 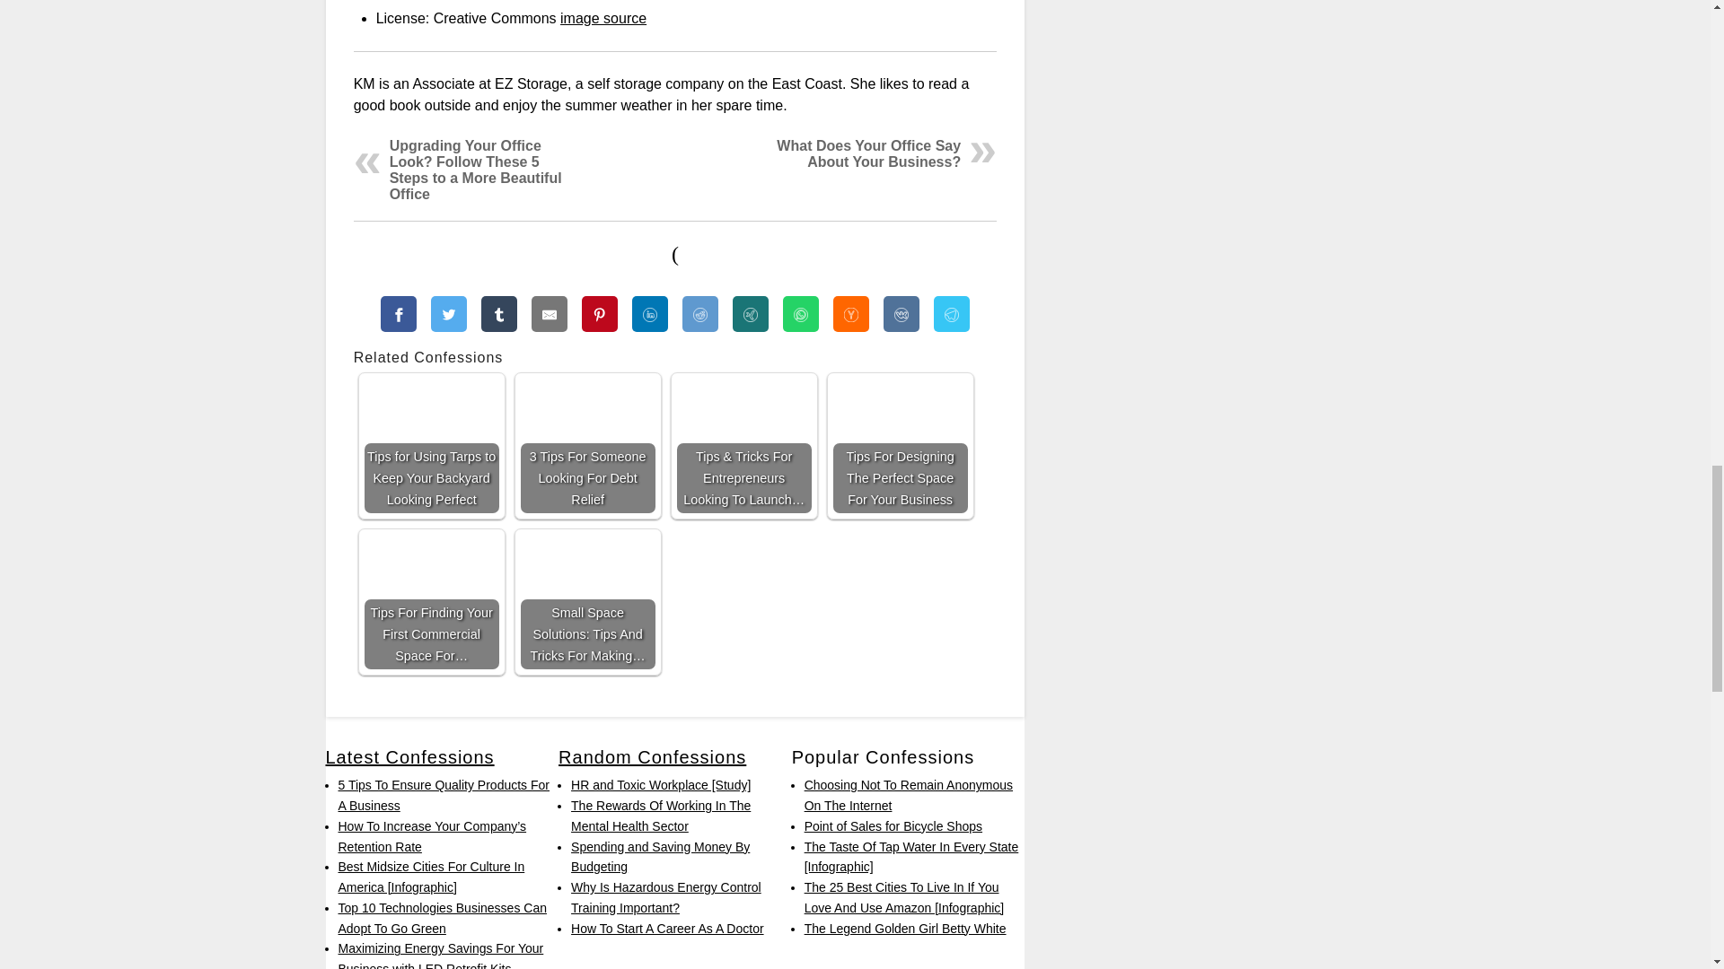 What do you see at coordinates (603, 18) in the screenshot?
I see `image source` at bounding box center [603, 18].